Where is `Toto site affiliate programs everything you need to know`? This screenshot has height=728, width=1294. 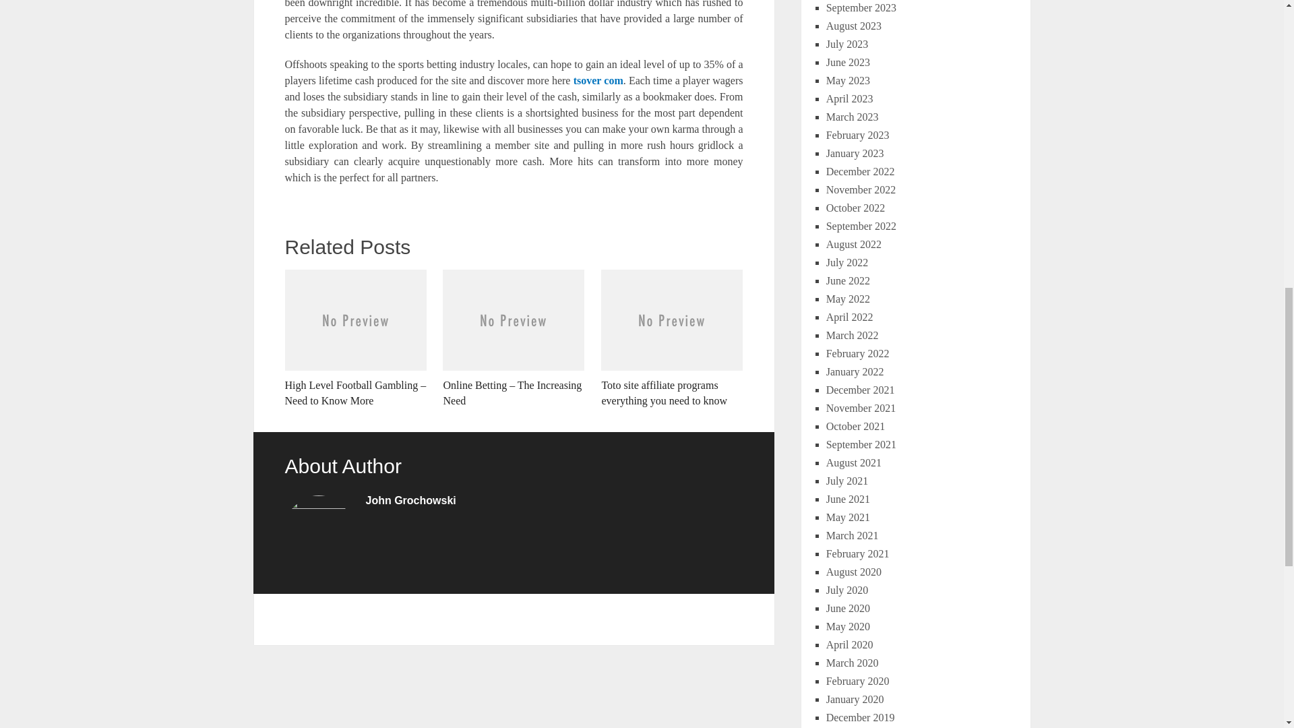 Toto site affiliate programs everything you need to know is located at coordinates (672, 338).